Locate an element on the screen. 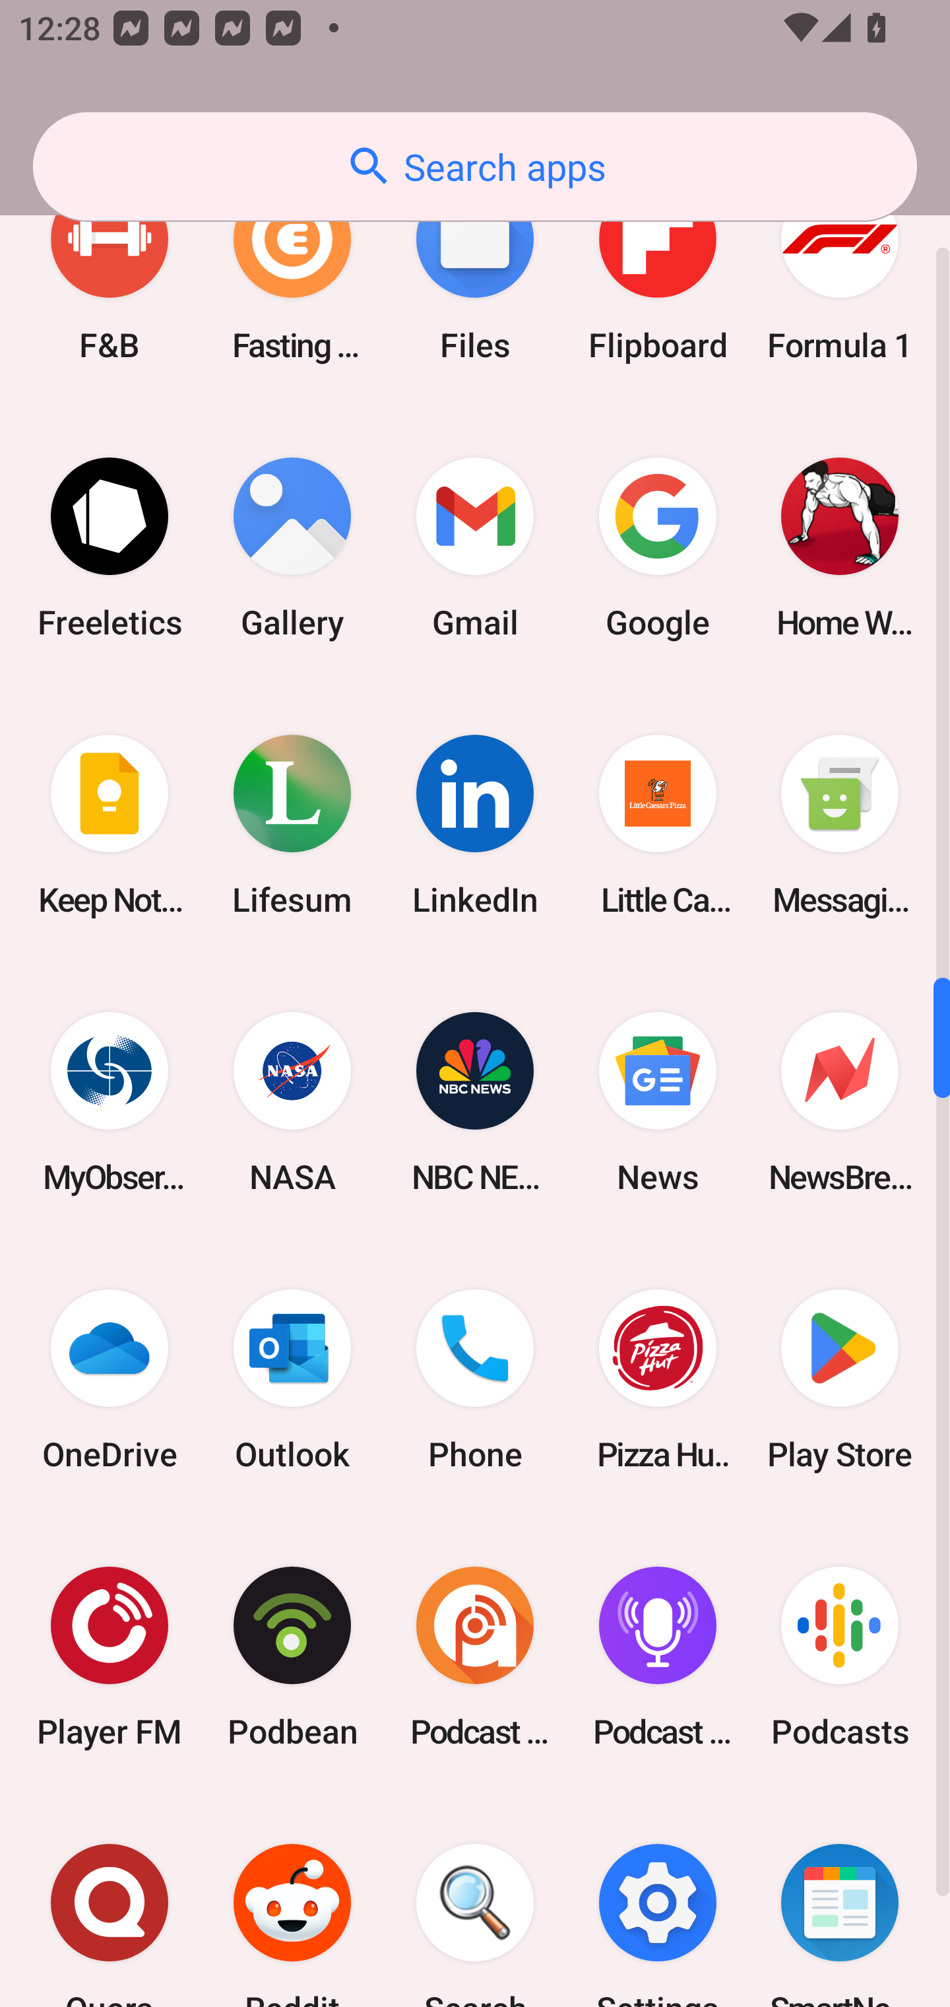 The image size is (950, 2007). MyObservatory is located at coordinates (110, 1101).